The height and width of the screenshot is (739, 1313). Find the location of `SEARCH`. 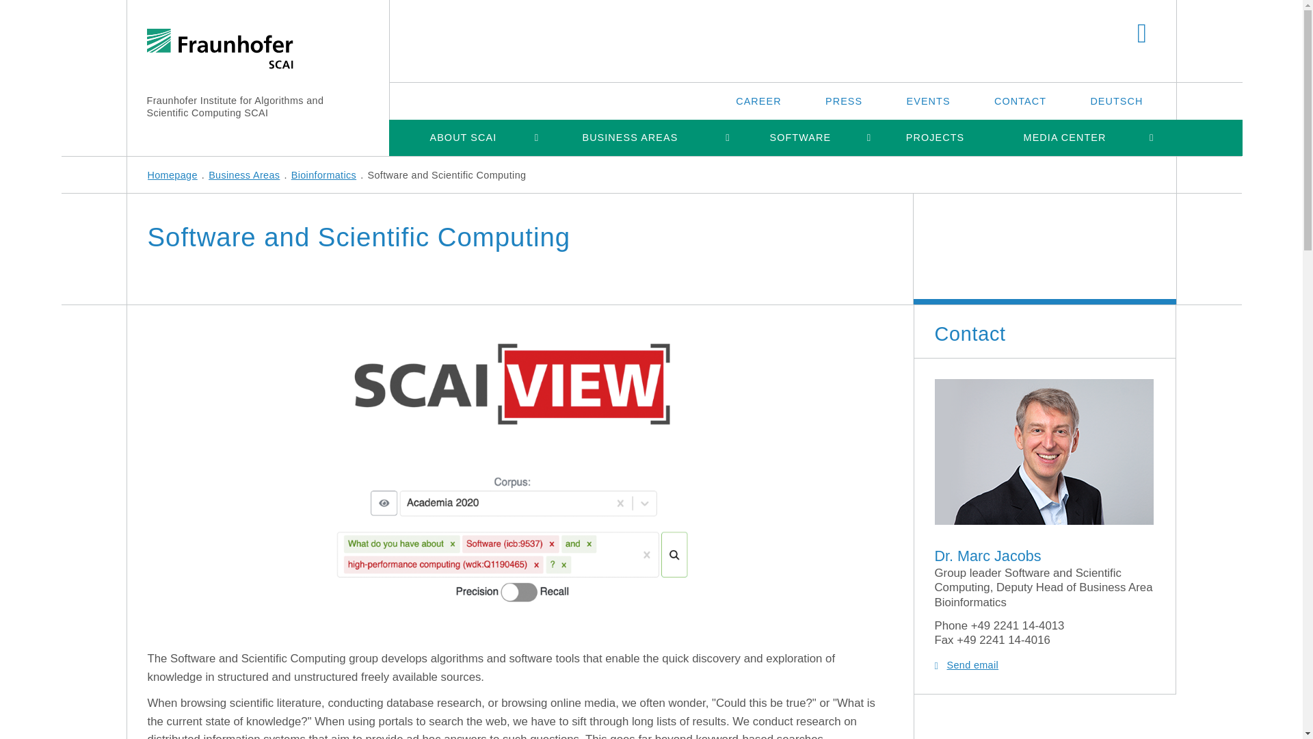

SEARCH is located at coordinates (1142, 34).